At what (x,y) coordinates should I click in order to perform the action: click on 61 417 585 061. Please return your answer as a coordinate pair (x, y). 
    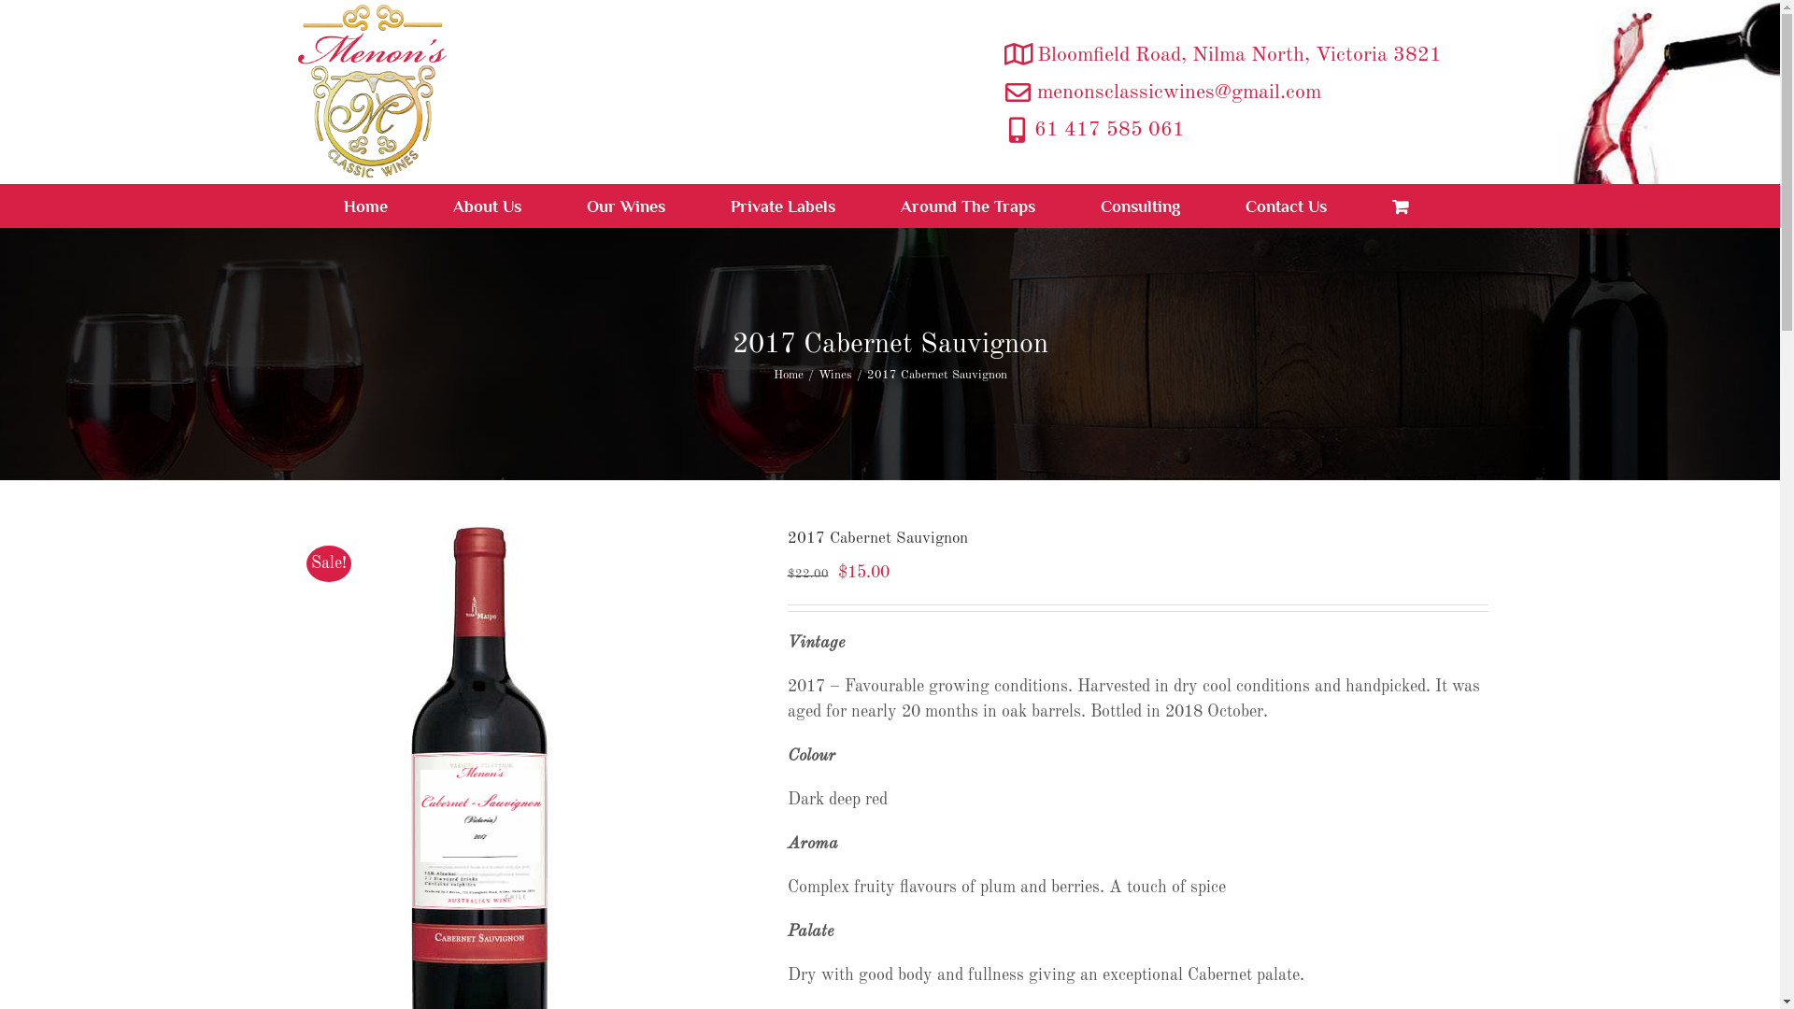
    Looking at the image, I should click on (1108, 130).